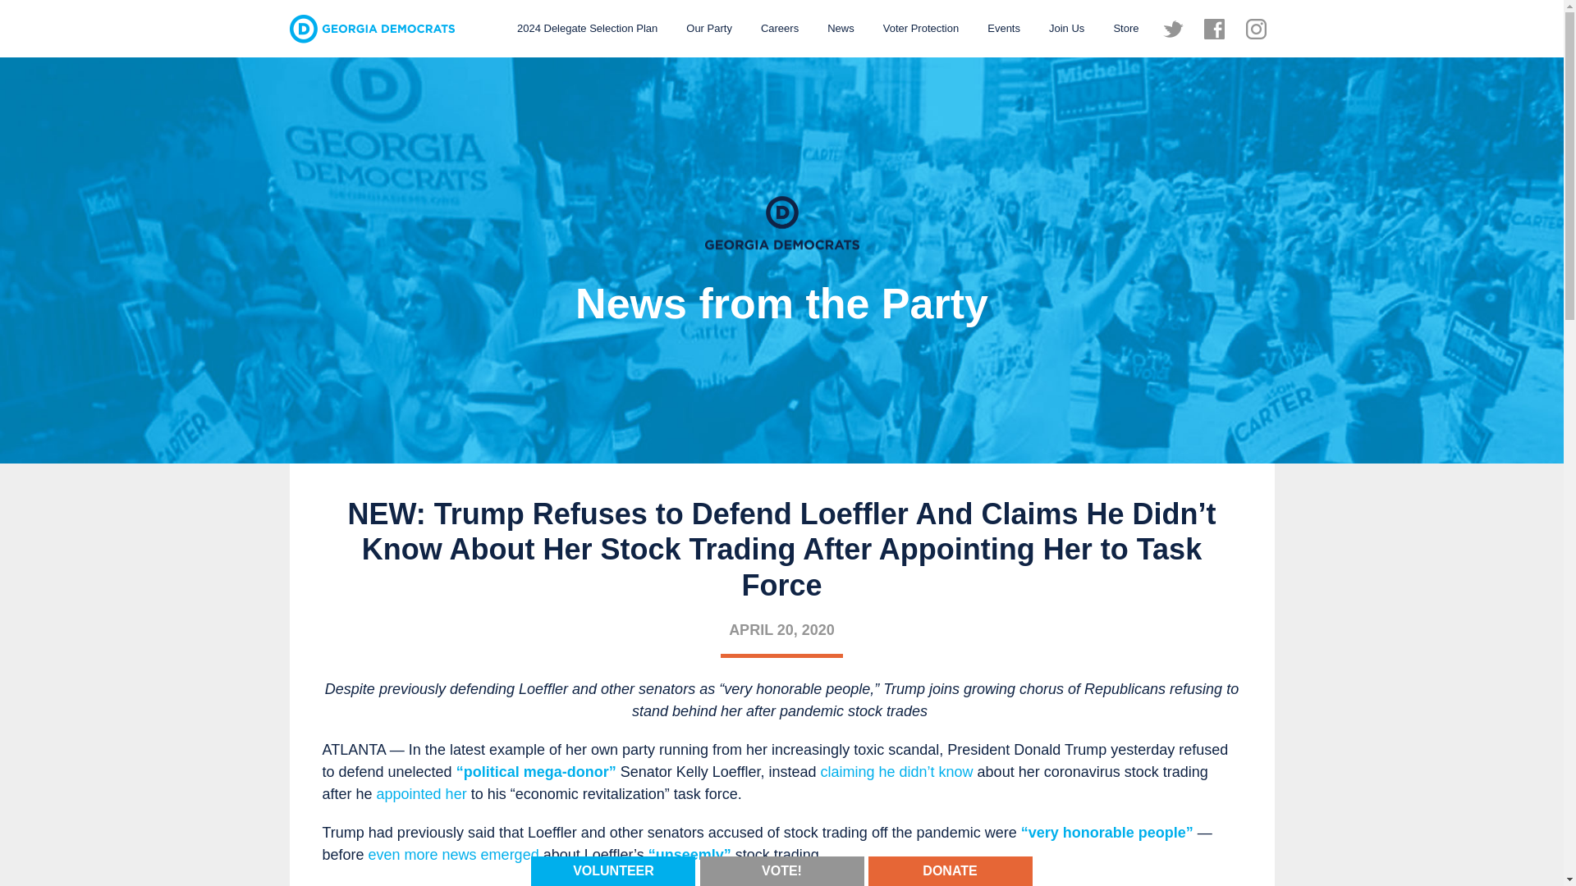 This screenshot has width=1576, height=886. Describe the element at coordinates (371, 29) in the screenshot. I see `DEMOCRATIC PARTY OF GEORGIA` at that location.